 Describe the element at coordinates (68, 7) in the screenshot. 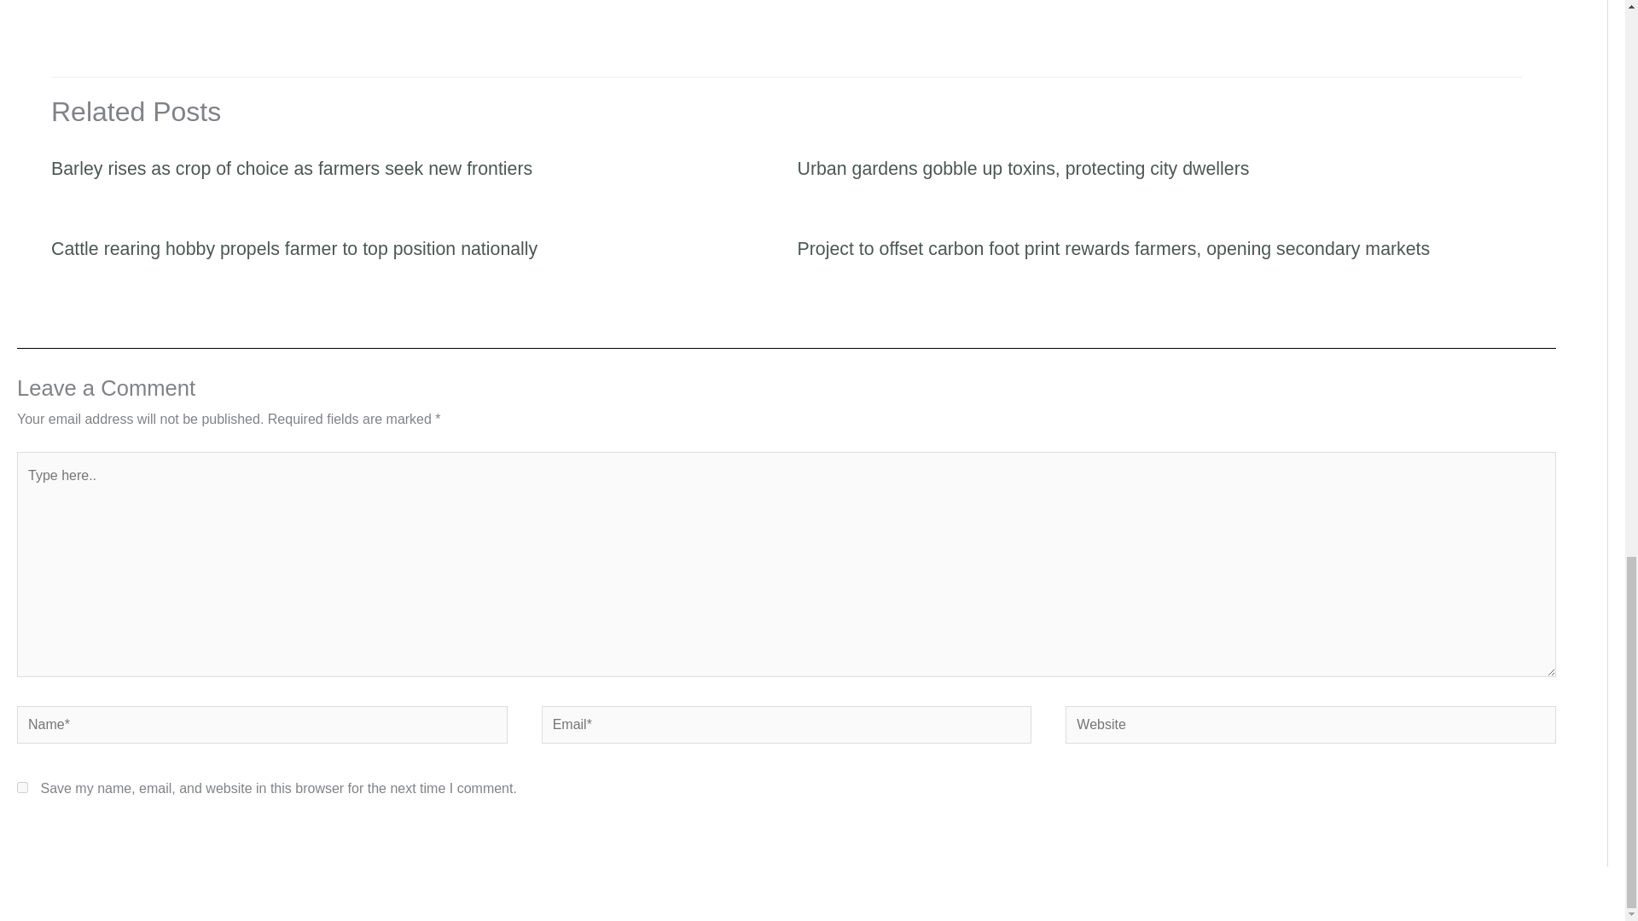

I see `Upfield seeks up to 3,000 farmers to grow canola seeds` at that location.